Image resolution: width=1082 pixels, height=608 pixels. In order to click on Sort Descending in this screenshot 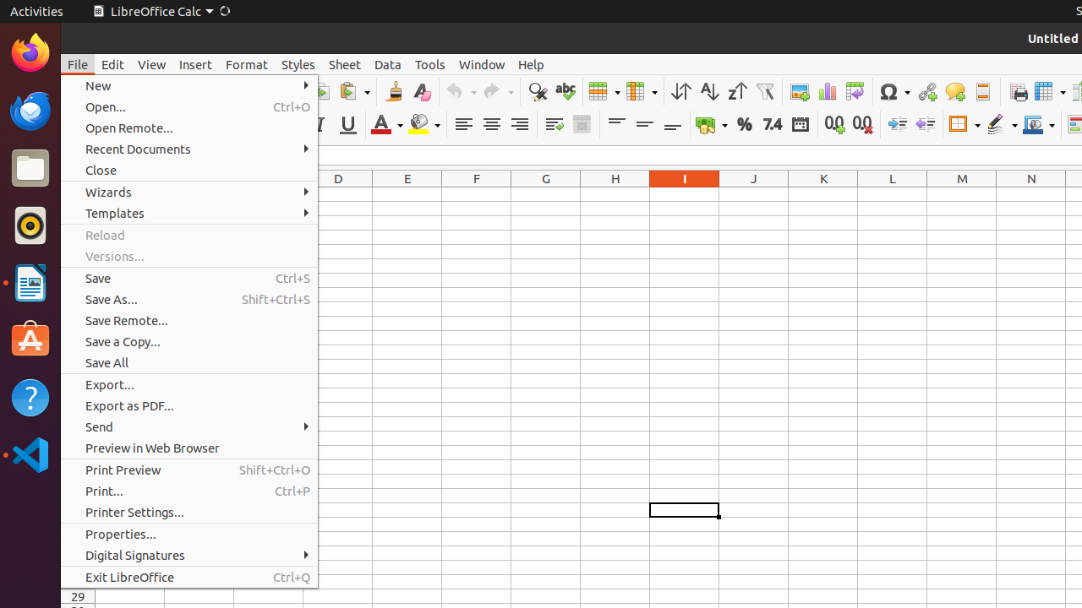, I will do `click(737, 91)`.